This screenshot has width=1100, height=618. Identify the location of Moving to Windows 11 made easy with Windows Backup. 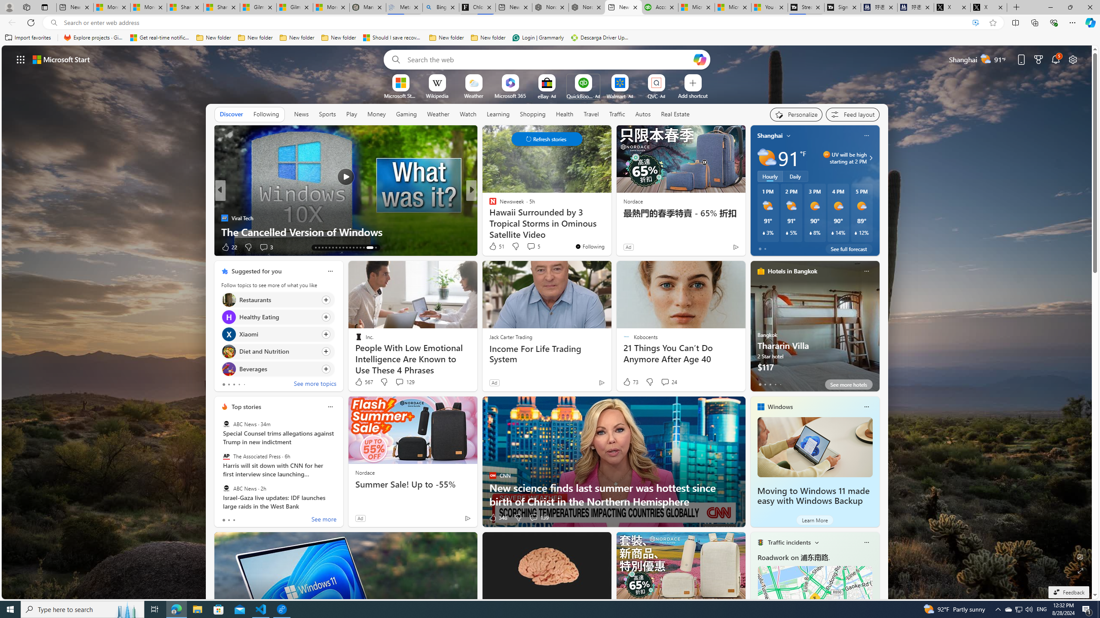
(813, 496).